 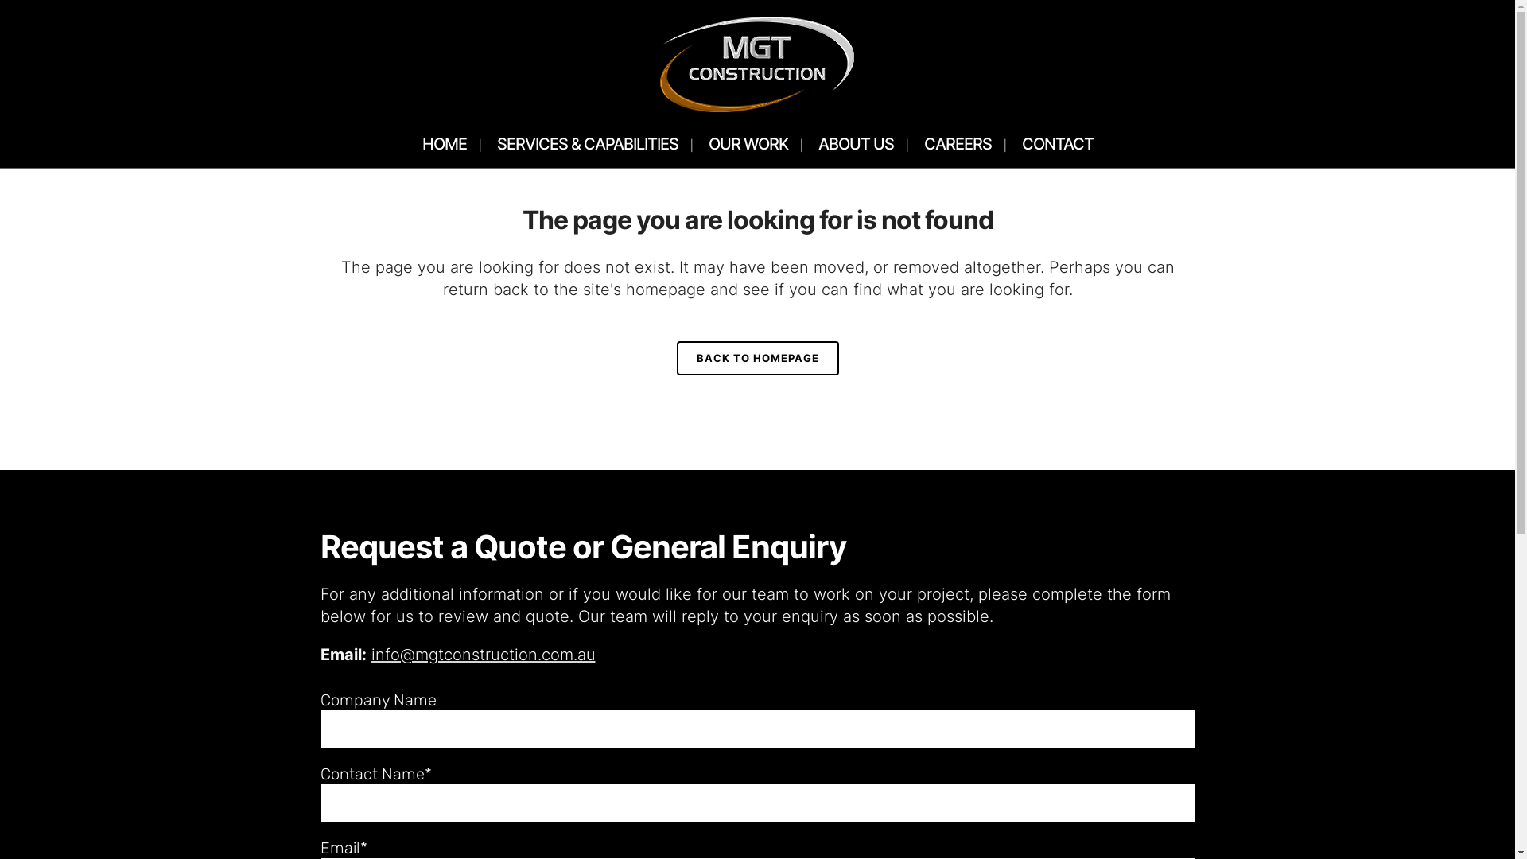 What do you see at coordinates (445, 143) in the screenshot?
I see `HOME` at bounding box center [445, 143].